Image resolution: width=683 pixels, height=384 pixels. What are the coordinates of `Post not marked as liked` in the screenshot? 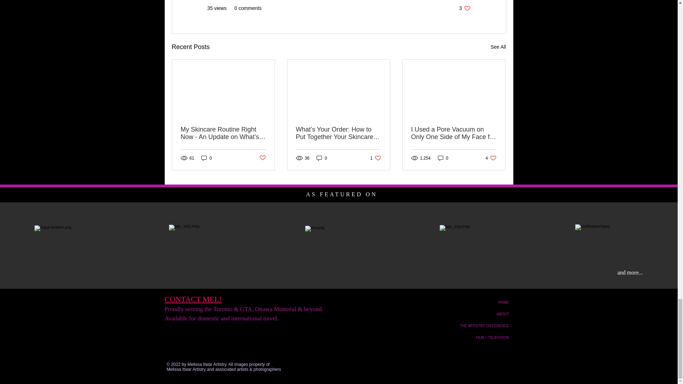 It's located at (465, 9).